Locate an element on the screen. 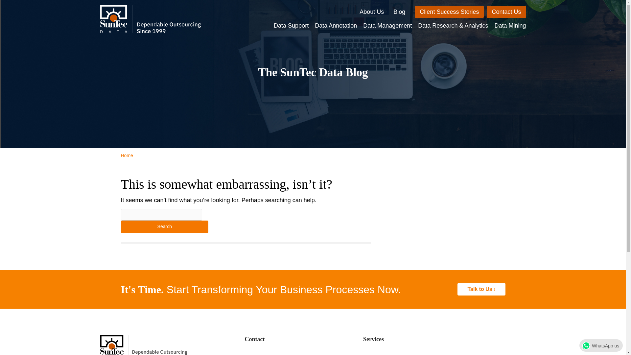 The height and width of the screenshot is (355, 631). Contact Us is located at coordinates (506, 12).